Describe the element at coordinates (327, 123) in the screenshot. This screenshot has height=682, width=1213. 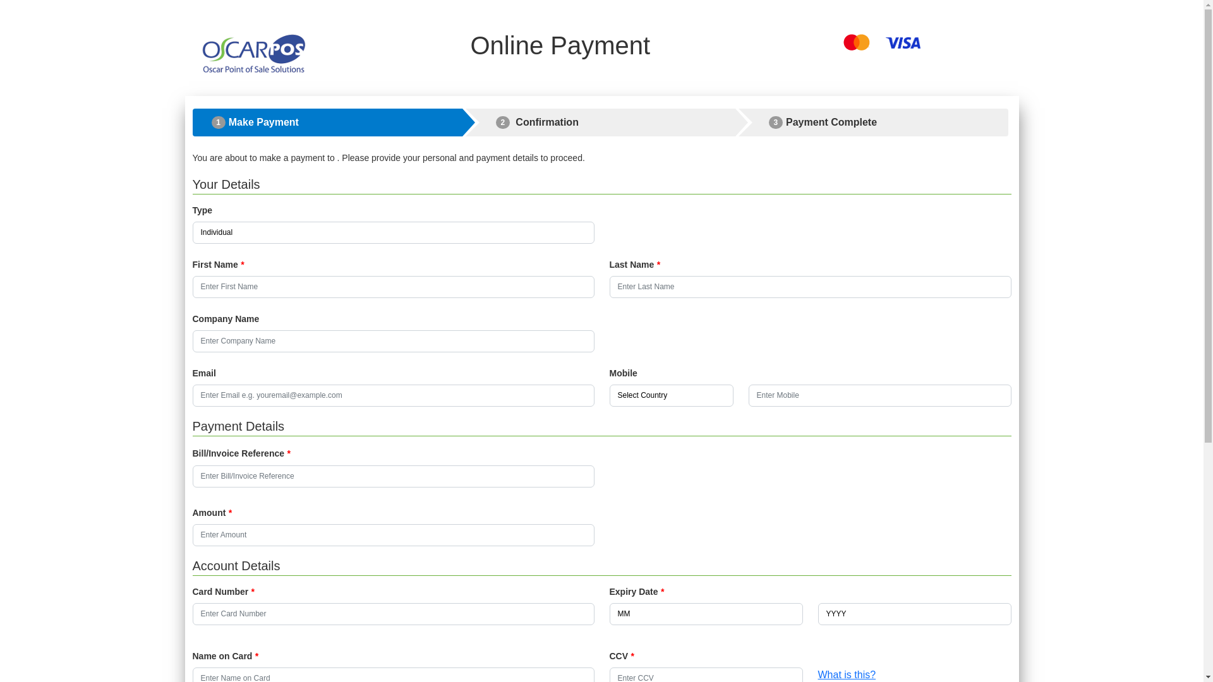
I see `1Make Payment` at that location.